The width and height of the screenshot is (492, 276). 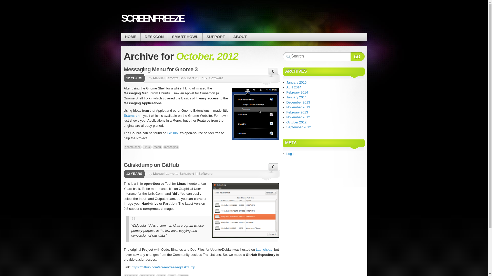 What do you see at coordinates (131, 275) in the screenshot?
I see `diskdump` at bounding box center [131, 275].